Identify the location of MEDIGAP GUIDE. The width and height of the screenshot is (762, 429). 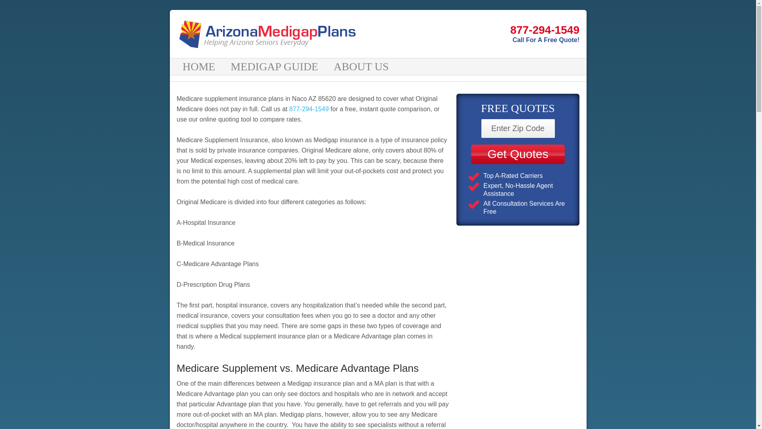
(275, 67).